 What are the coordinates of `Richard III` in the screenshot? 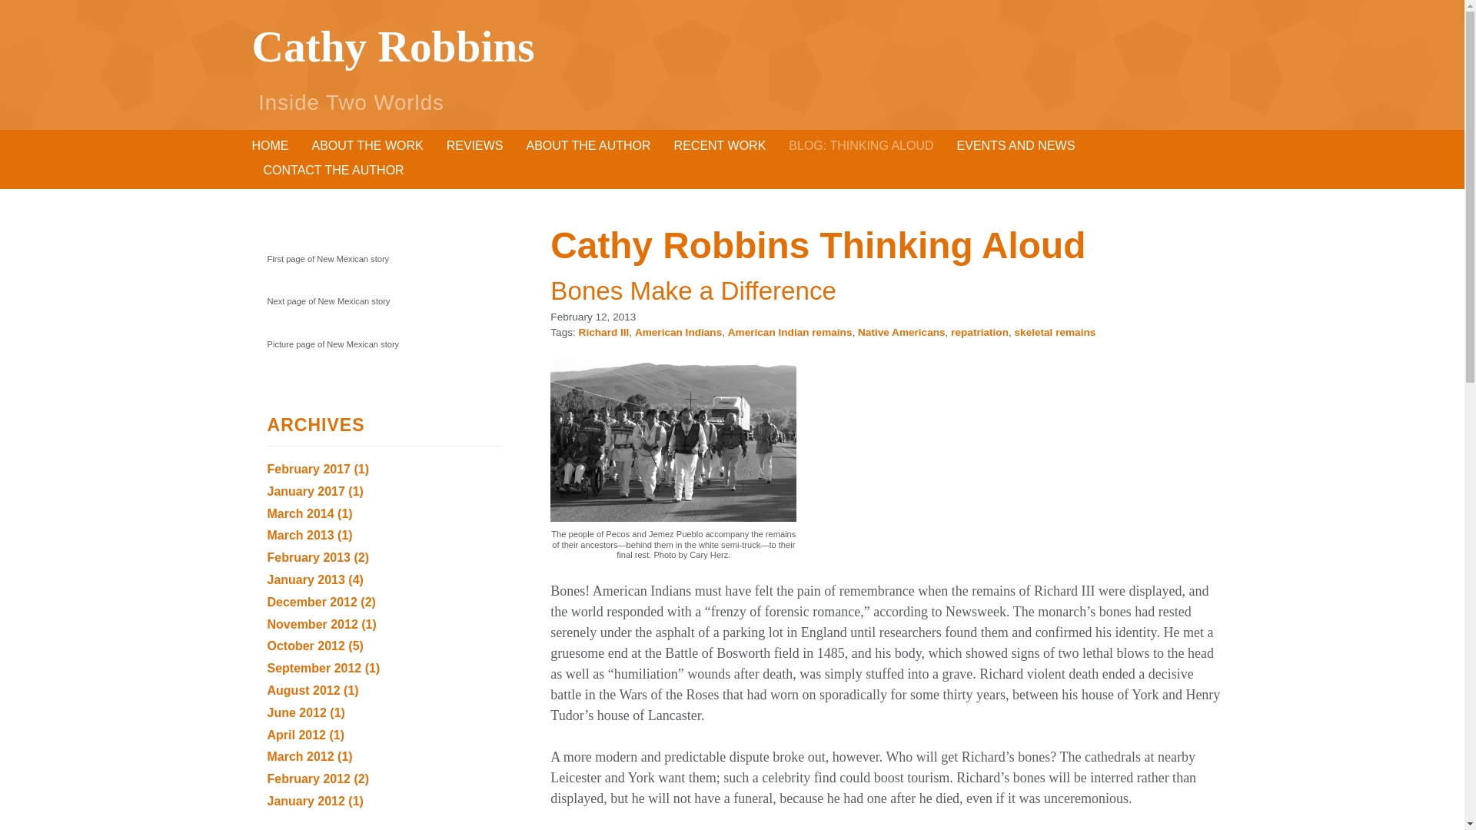 It's located at (604, 332).